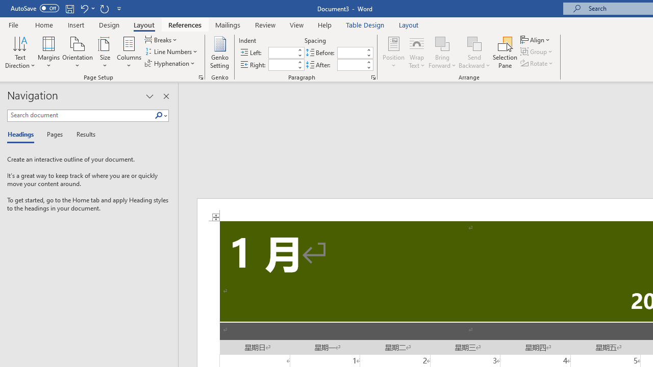 Image resolution: width=653 pixels, height=367 pixels. I want to click on Search document, so click(81, 115).